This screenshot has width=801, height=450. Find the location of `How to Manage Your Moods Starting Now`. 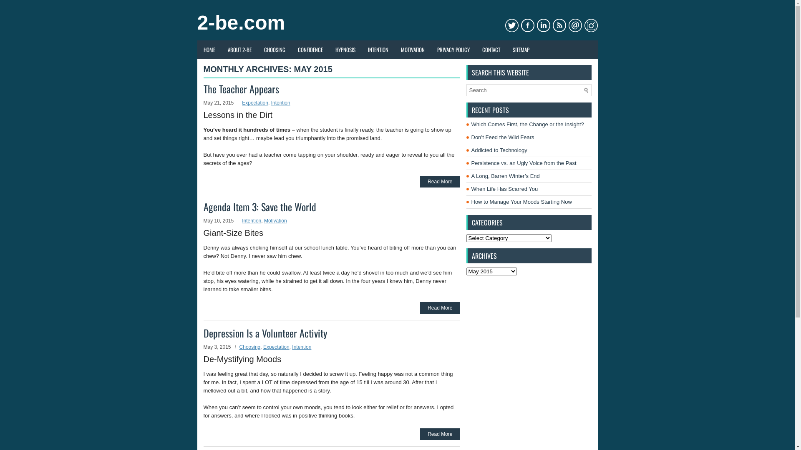

How to Manage Your Moods Starting Now is located at coordinates (521, 202).